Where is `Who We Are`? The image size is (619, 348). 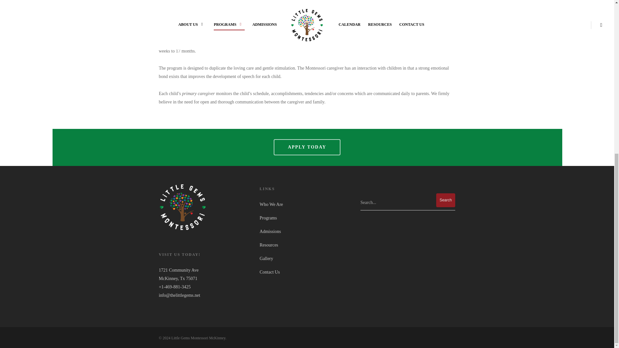
Who We Are is located at coordinates (307, 206).